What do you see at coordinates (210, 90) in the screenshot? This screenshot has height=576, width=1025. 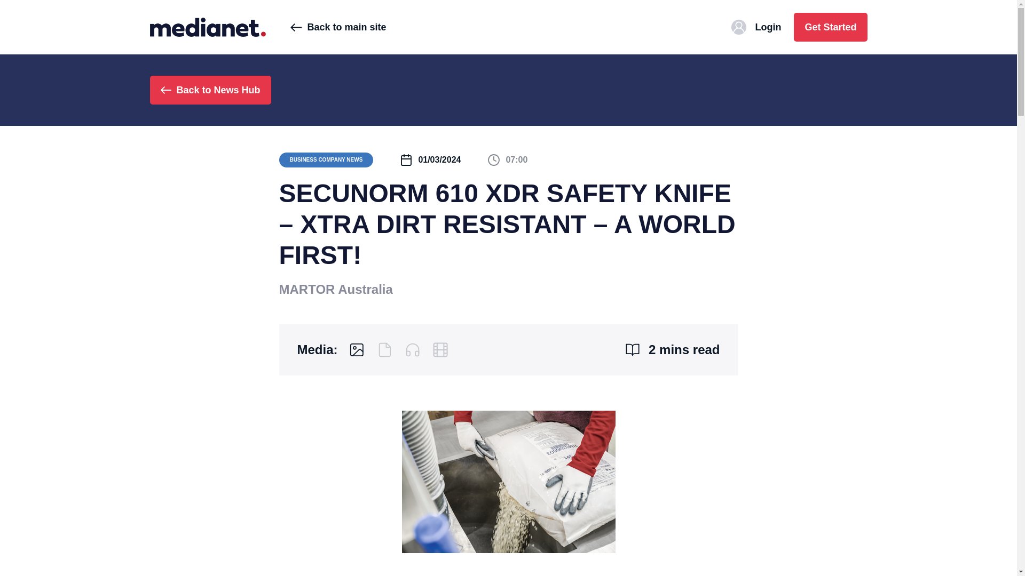 I see `Back to News Hub` at bounding box center [210, 90].